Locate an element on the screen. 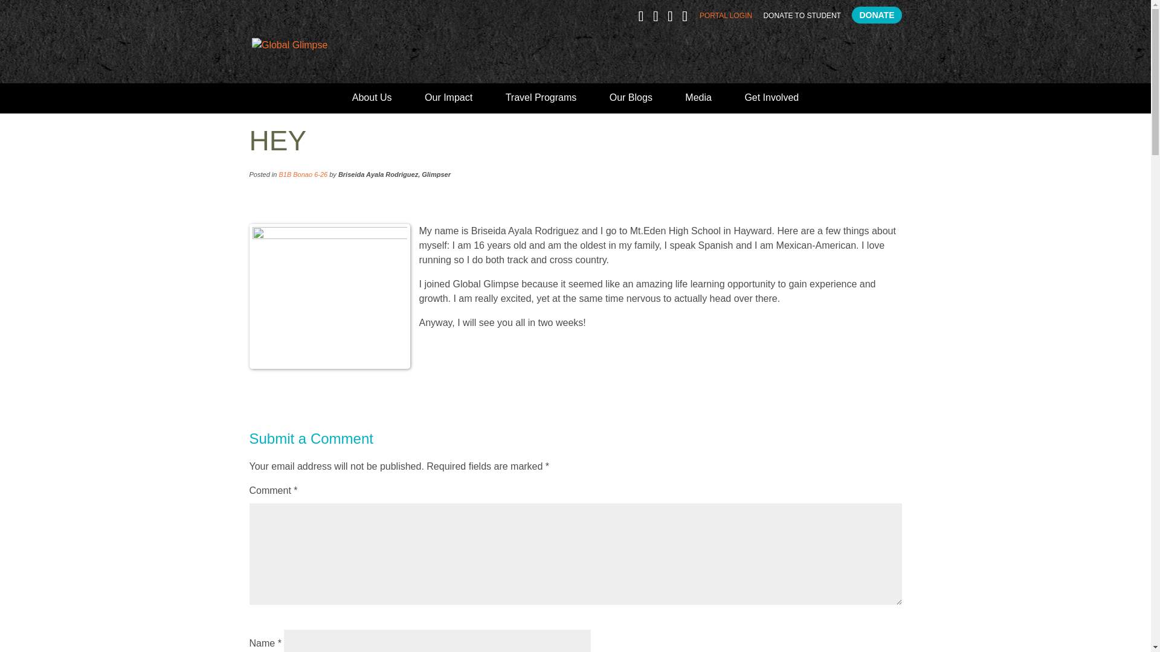  Get Involved is located at coordinates (772, 103).